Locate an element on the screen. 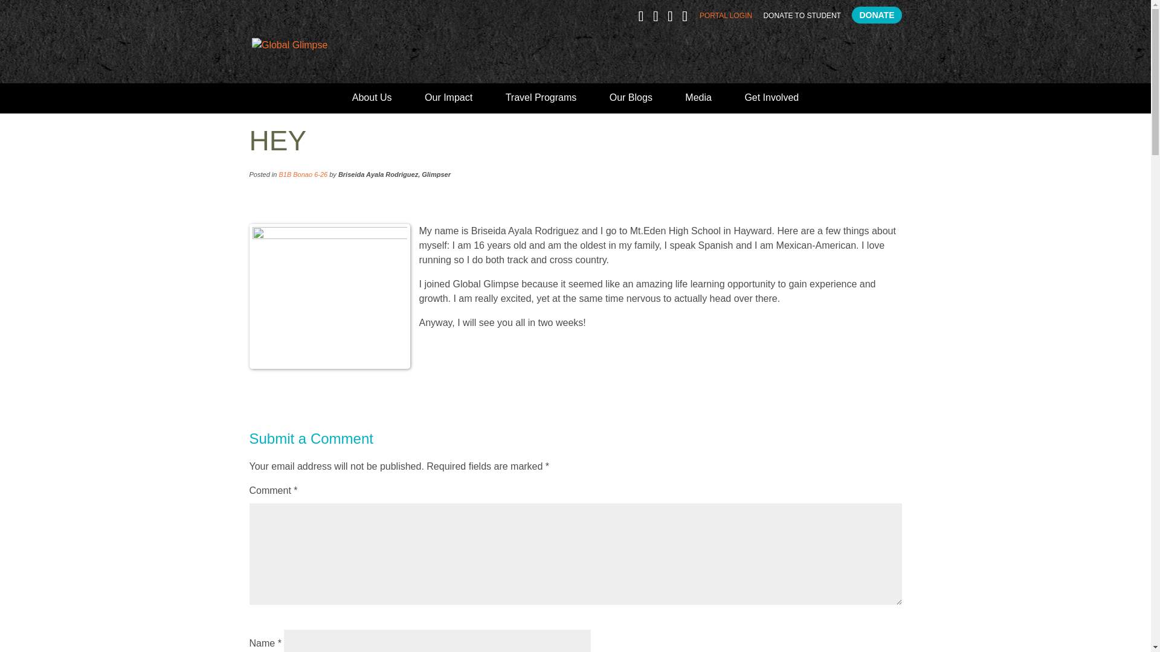  Get Involved is located at coordinates (772, 103).